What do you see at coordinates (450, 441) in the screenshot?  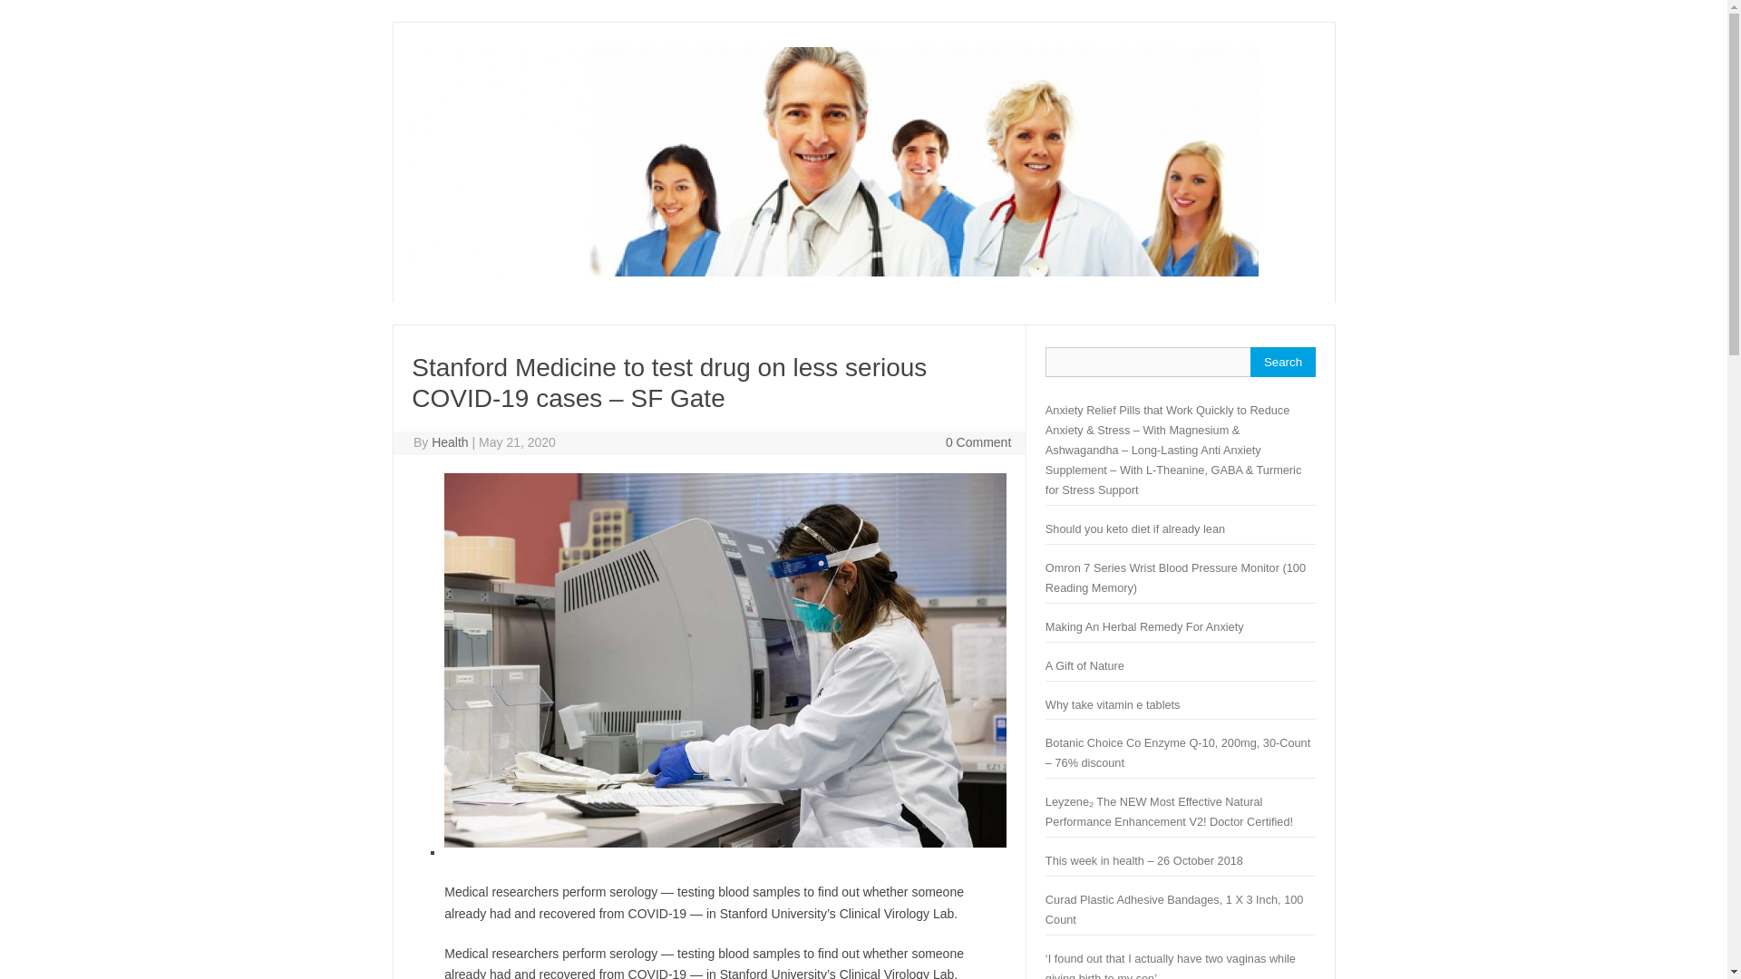 I see `Health` at bounding box center [450, 441].